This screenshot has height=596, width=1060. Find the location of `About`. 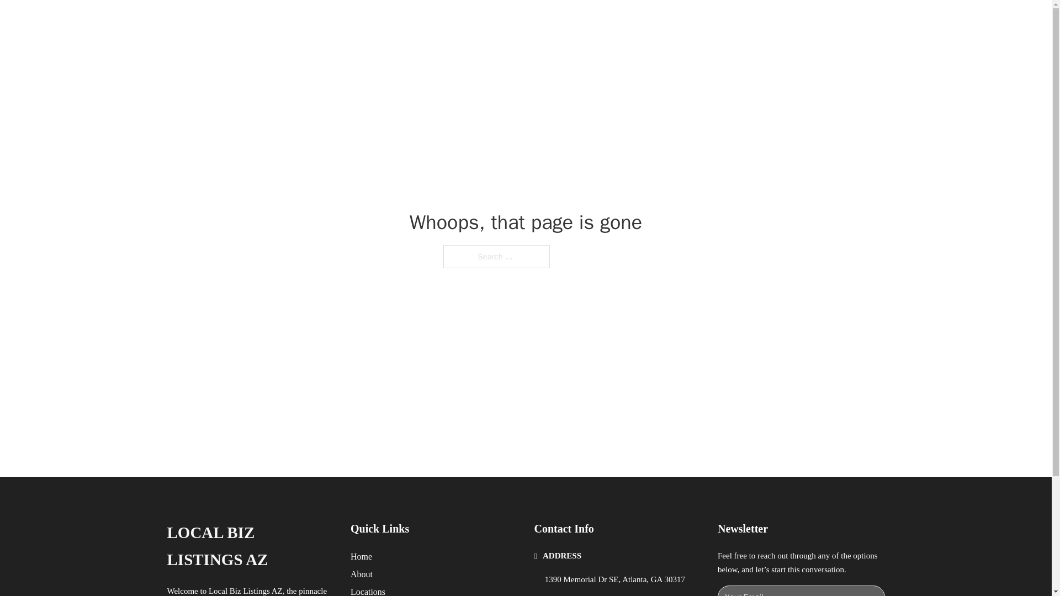

About is located at coordinates (362, 574).